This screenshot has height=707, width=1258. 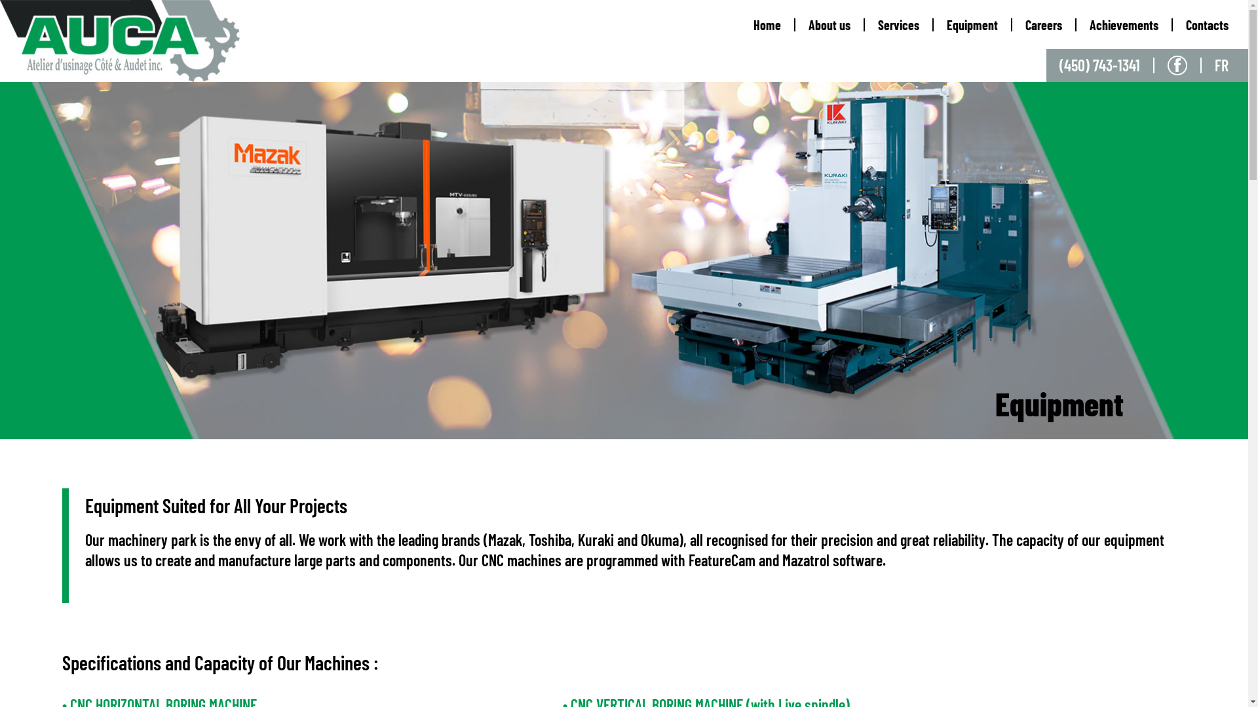 What do you see at coordinates (1124, 25) in the screenshot?
I see `Achievements` at bounding box center [1124, 25].